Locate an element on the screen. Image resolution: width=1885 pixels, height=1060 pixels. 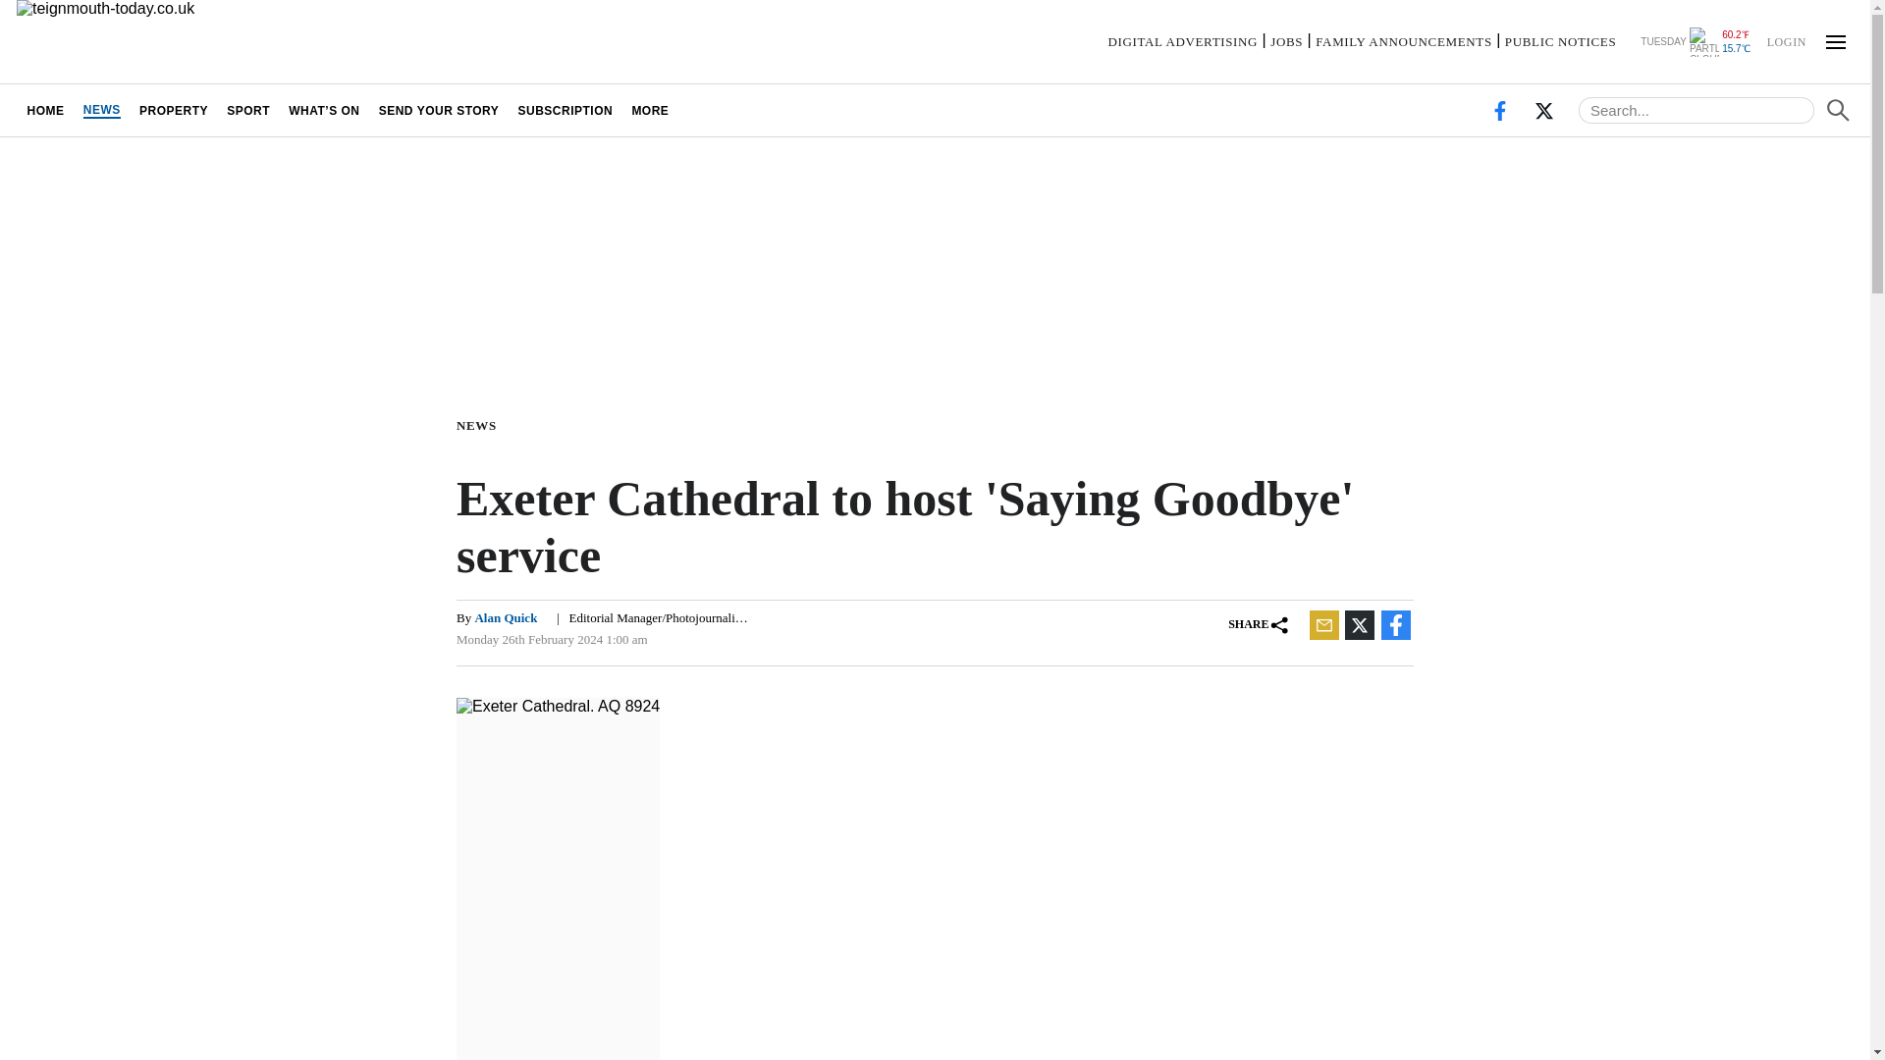
PUBLIC NOTICES is located at coordinates (1559, 41).